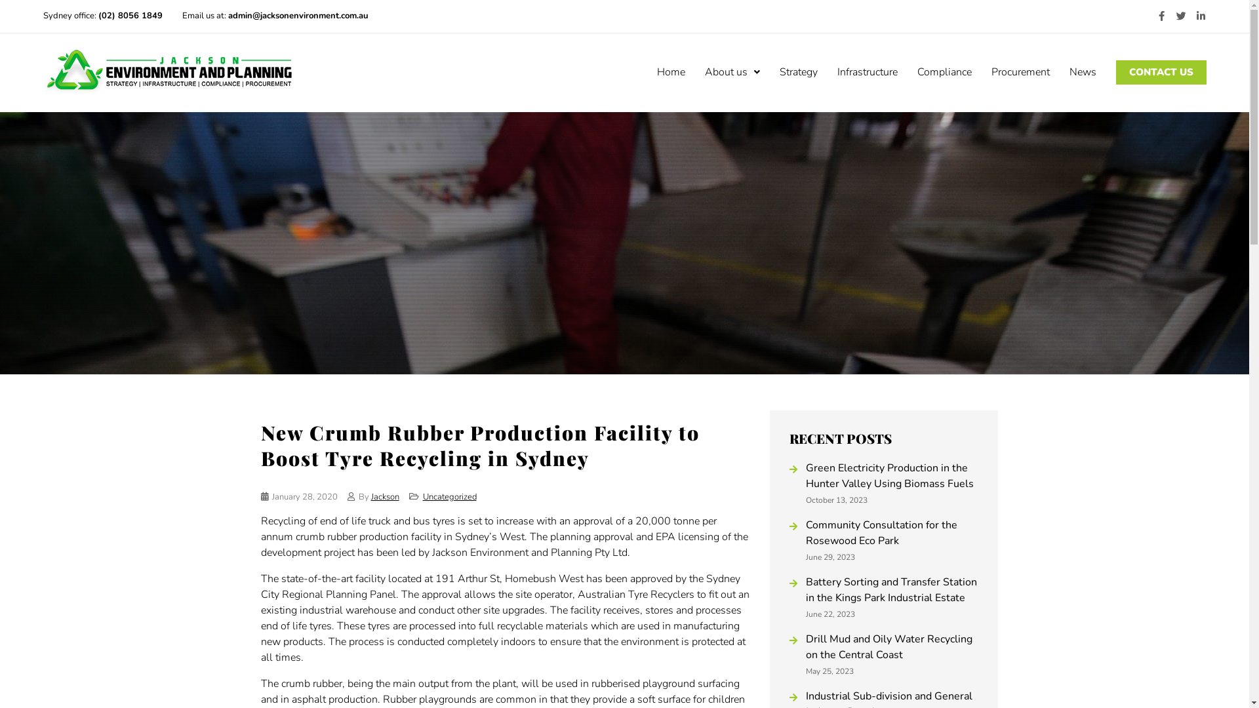 This screenshot has height=708, width=1259. I want to click on (02) 8056 1849, so click(130, 16).